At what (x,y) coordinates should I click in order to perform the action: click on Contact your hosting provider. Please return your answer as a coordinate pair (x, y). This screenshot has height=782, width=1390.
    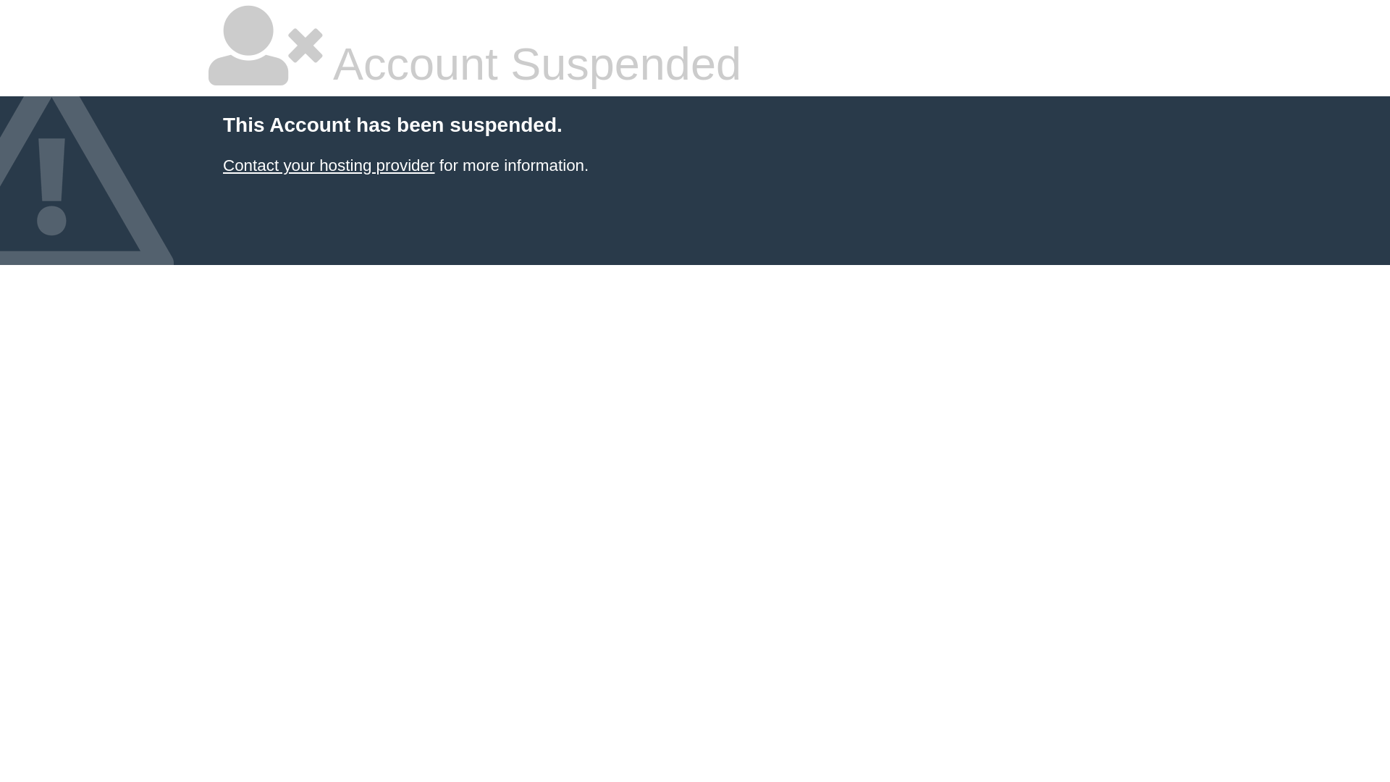
    Looking at the image, I should click on (329, 165).